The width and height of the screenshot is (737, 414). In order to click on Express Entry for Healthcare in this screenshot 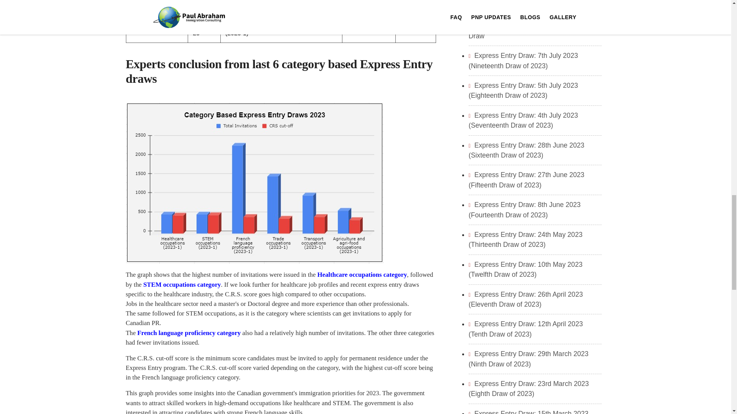, I will do `click(362, 274)`.